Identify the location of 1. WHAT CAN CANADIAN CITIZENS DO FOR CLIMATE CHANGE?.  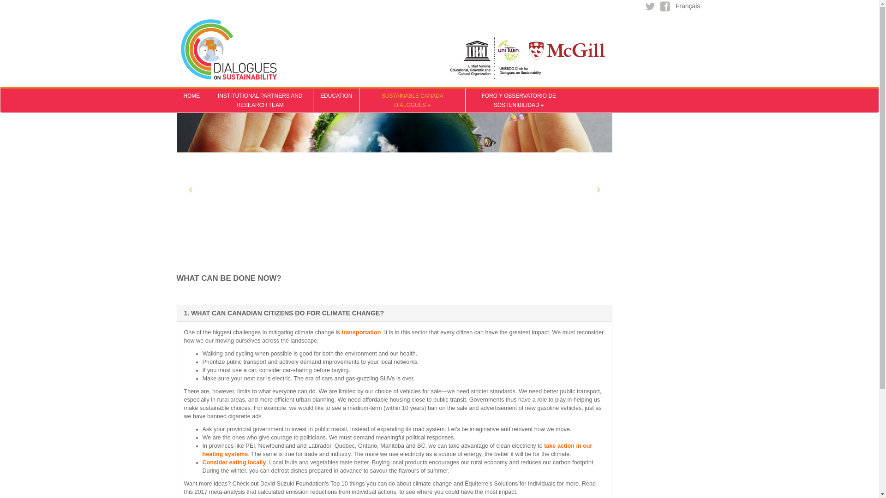
(283, 313).